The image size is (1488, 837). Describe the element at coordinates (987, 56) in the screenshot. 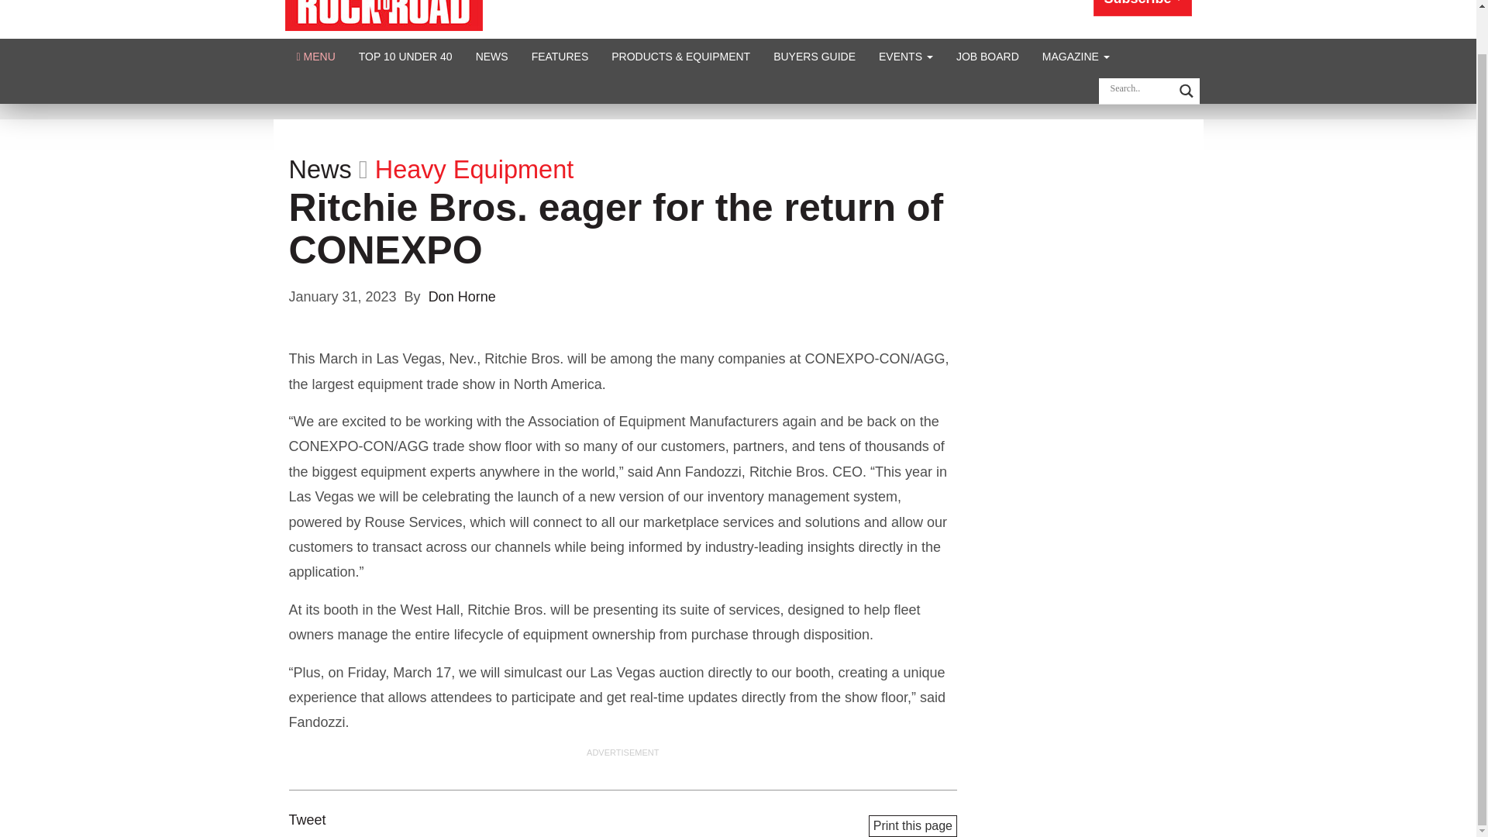

I see `JOB BOARD` at that location.